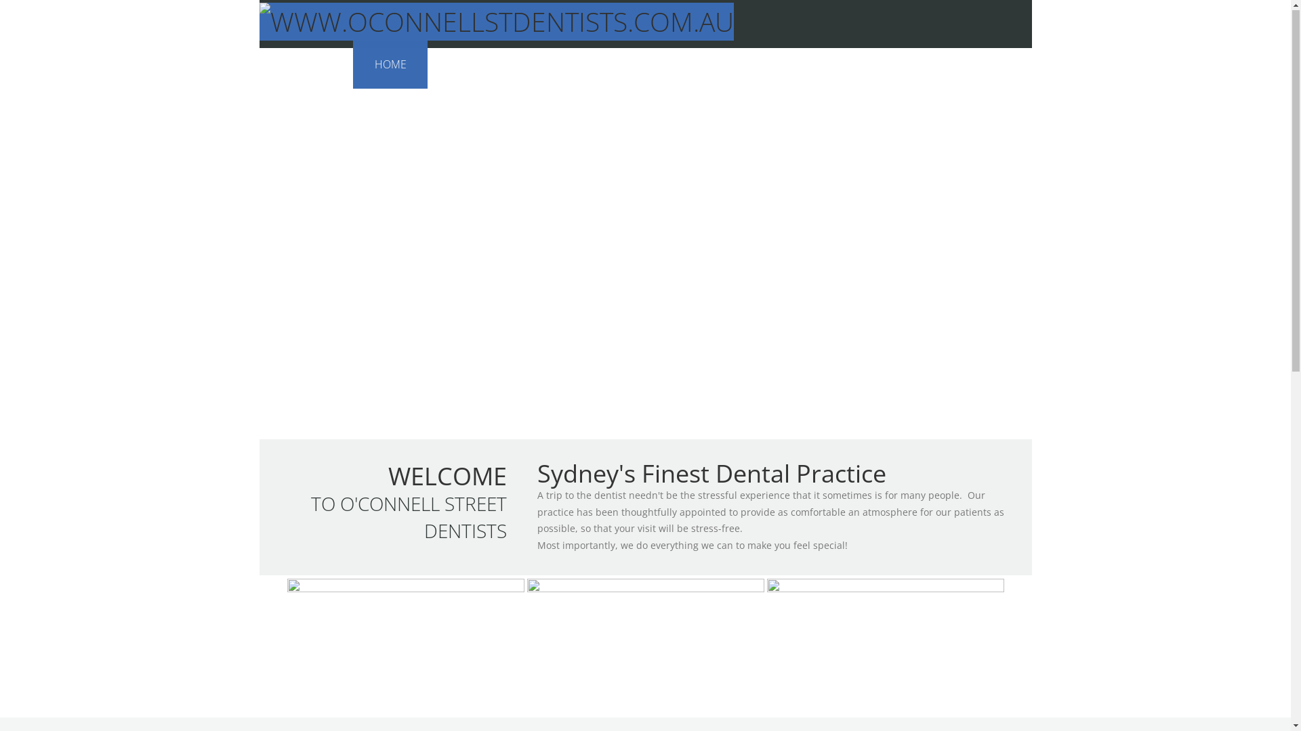 The height and width of the screenshot is (731, 1301). Describe the element at coordinates (604, 65) in the screenshot. I see `WHY CHOOSE US` at that location.